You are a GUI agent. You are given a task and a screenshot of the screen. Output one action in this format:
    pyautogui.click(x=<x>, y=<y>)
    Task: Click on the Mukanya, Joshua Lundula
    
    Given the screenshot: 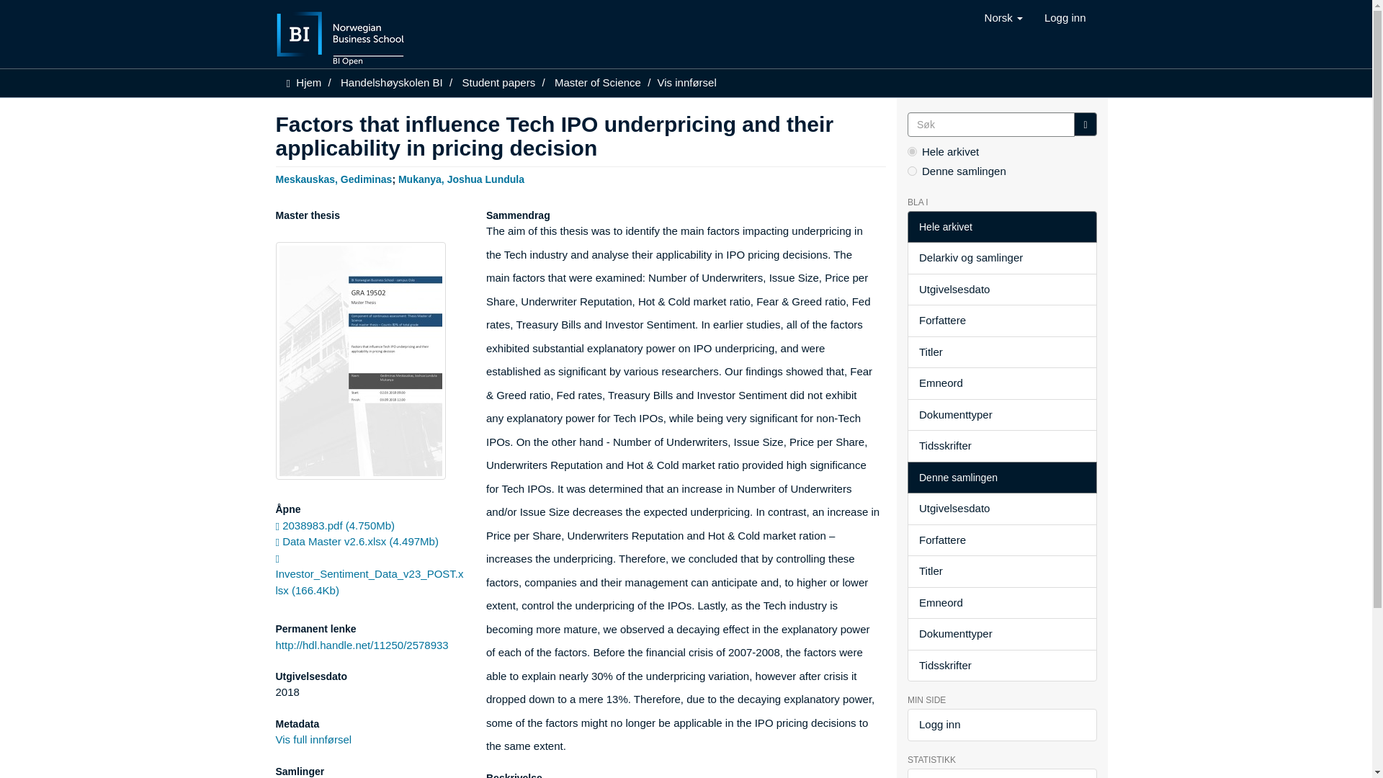 What is the action you would take?
    pyautogui.click(x=461, y=178)
    